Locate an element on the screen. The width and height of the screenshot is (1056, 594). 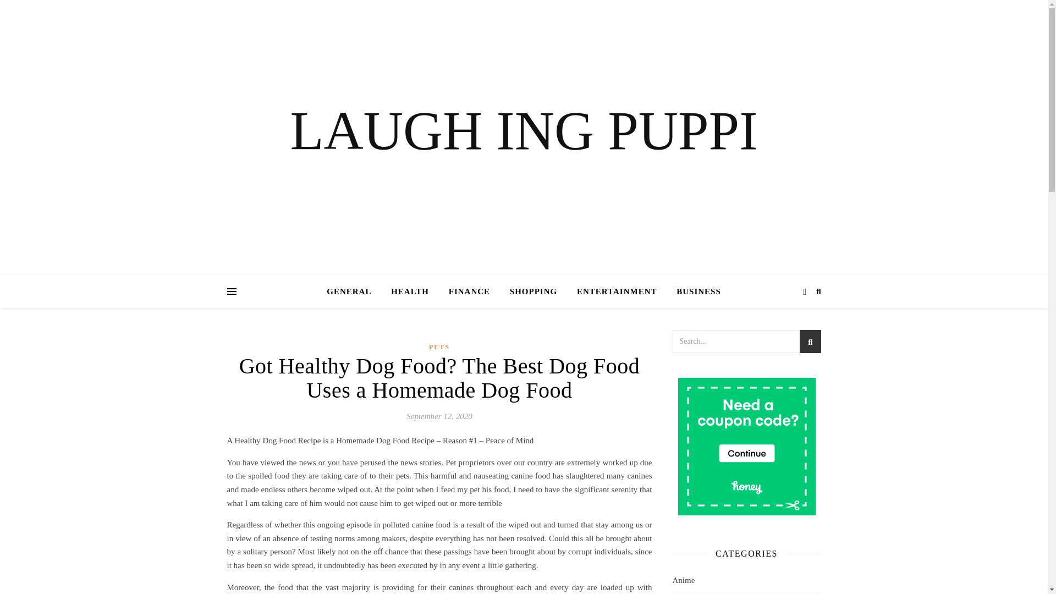
BUSINESS is located at coordinates (694, 291).